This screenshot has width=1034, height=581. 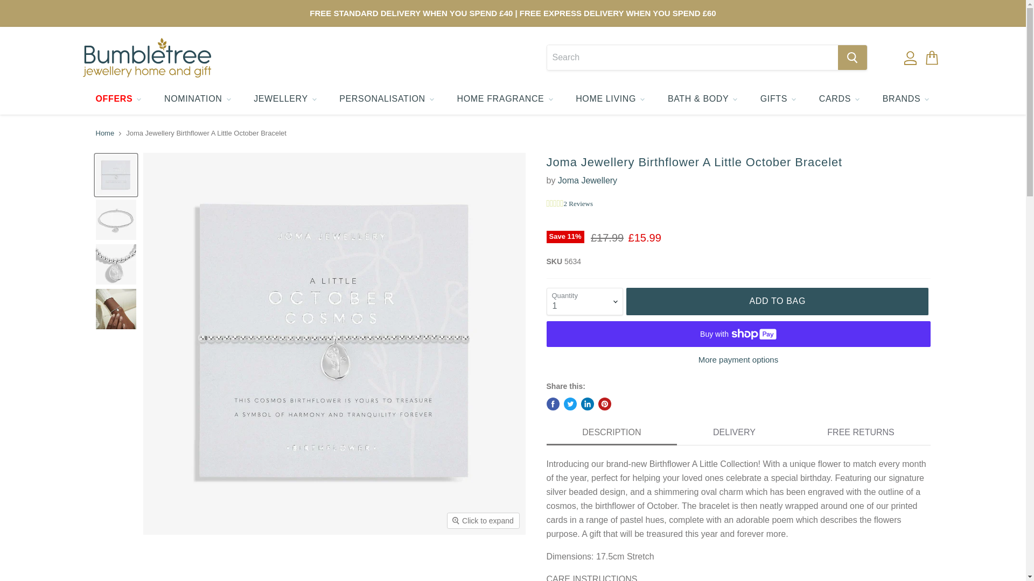 What do you see at coordinates (117, 99) in the screenshot?
I see `OFFERS` at bounding box center [117, 99].